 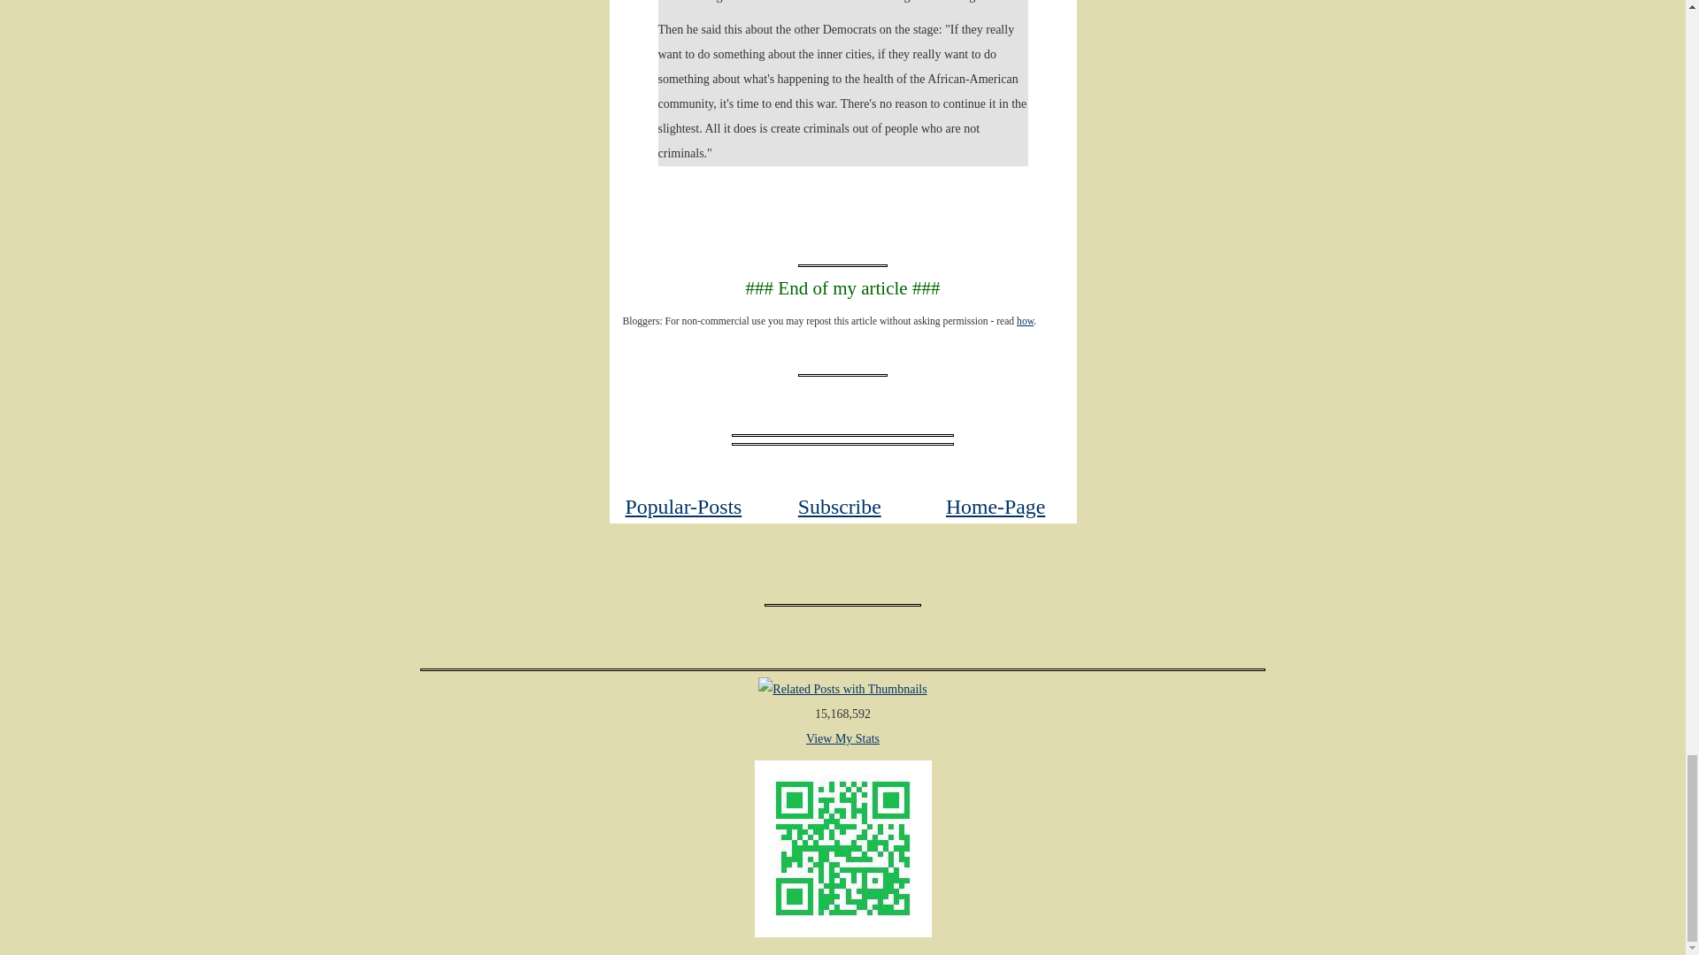 I want to click on how, so click(x=1025, y=322).